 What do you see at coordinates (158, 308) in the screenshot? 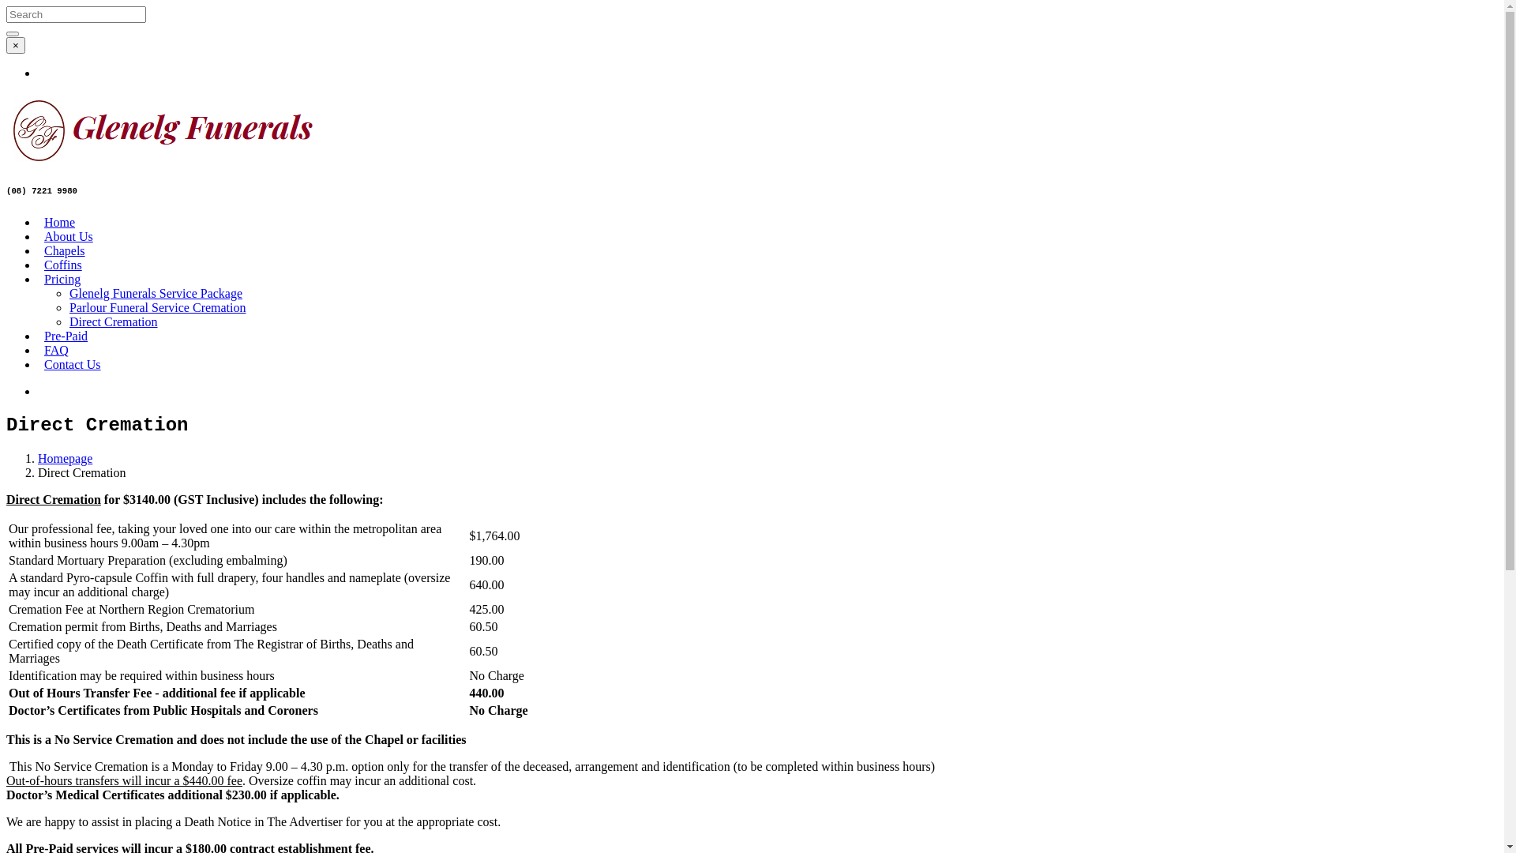
I see `Parlour Funeral Service Cremation` at bounding box center [158, 308].